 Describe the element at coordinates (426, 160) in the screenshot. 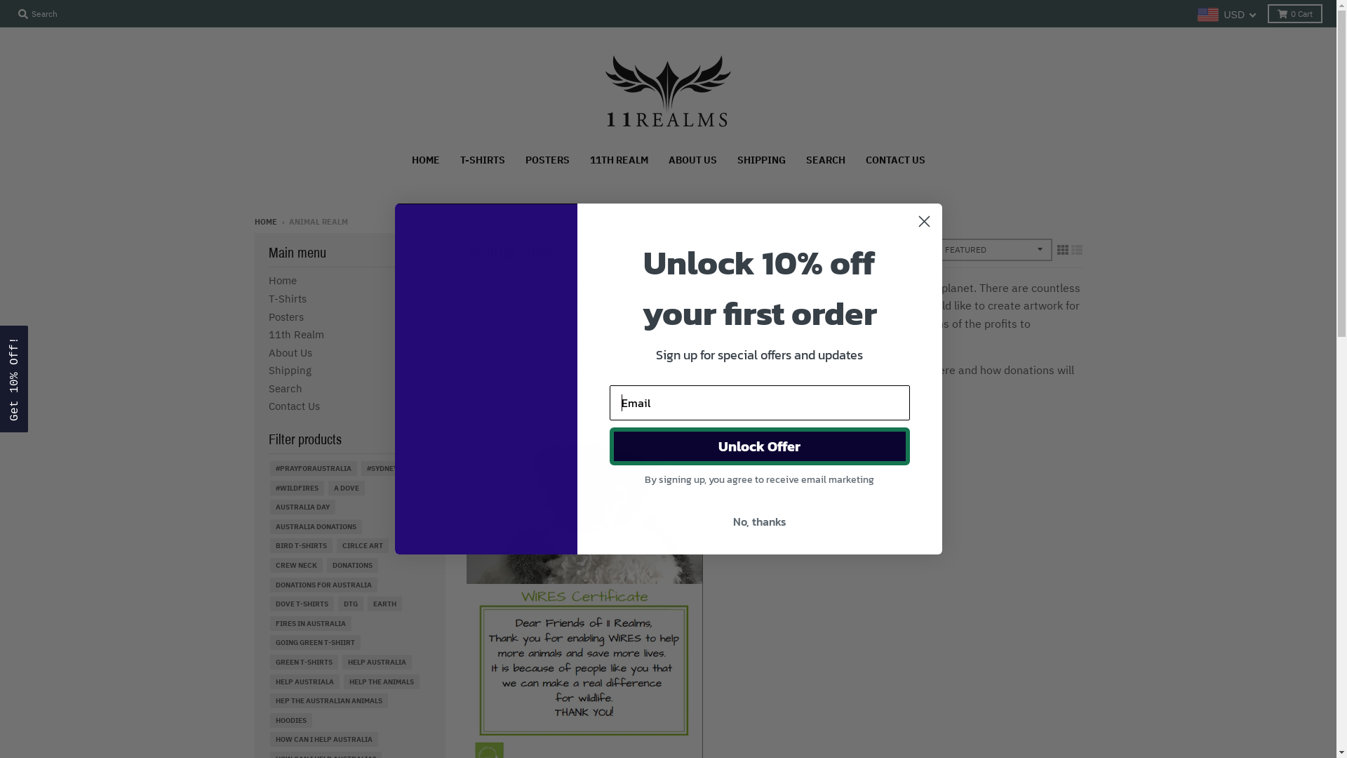

I see `HOME` at that location.